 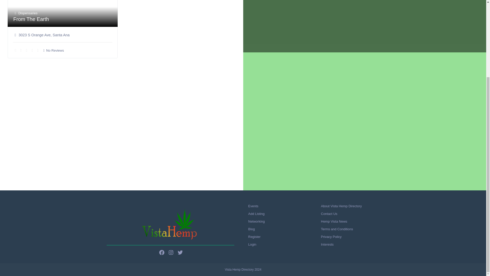 What do you see at coordinates (180, 252) in the screenshot?
I see `Twitter` at bounding box center [180, 252].